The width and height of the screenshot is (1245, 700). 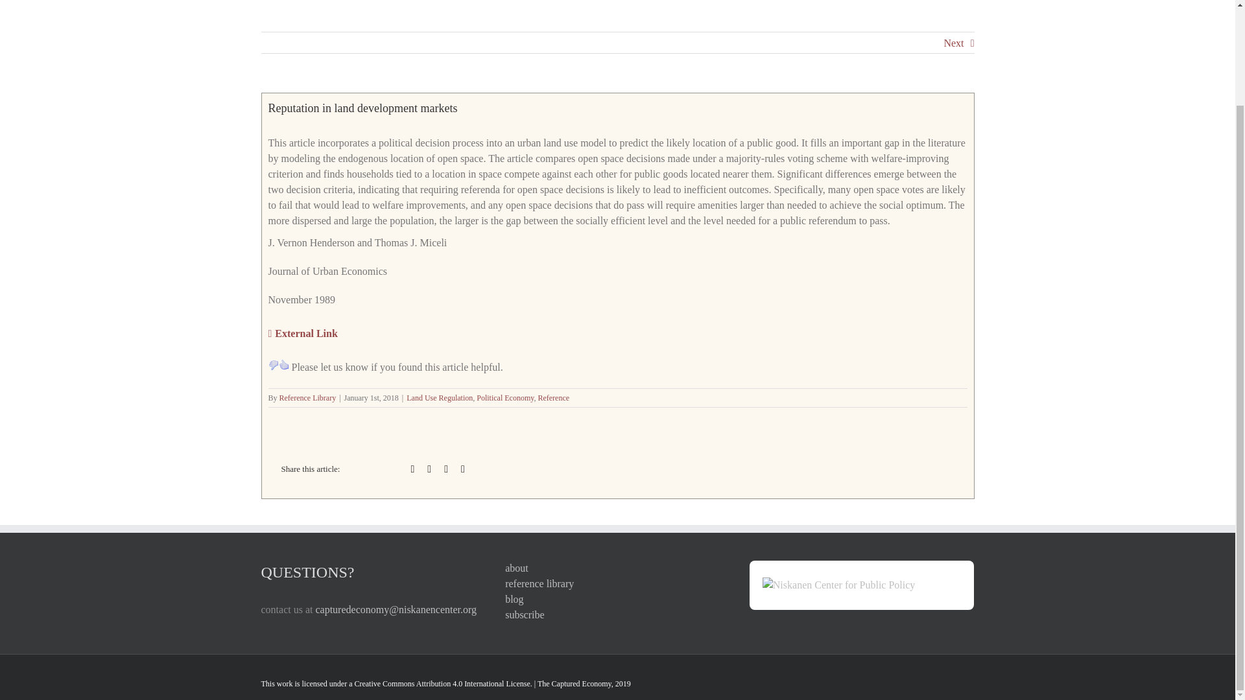 I want to click on Land Use Regulation, so click(x=440, y=398).